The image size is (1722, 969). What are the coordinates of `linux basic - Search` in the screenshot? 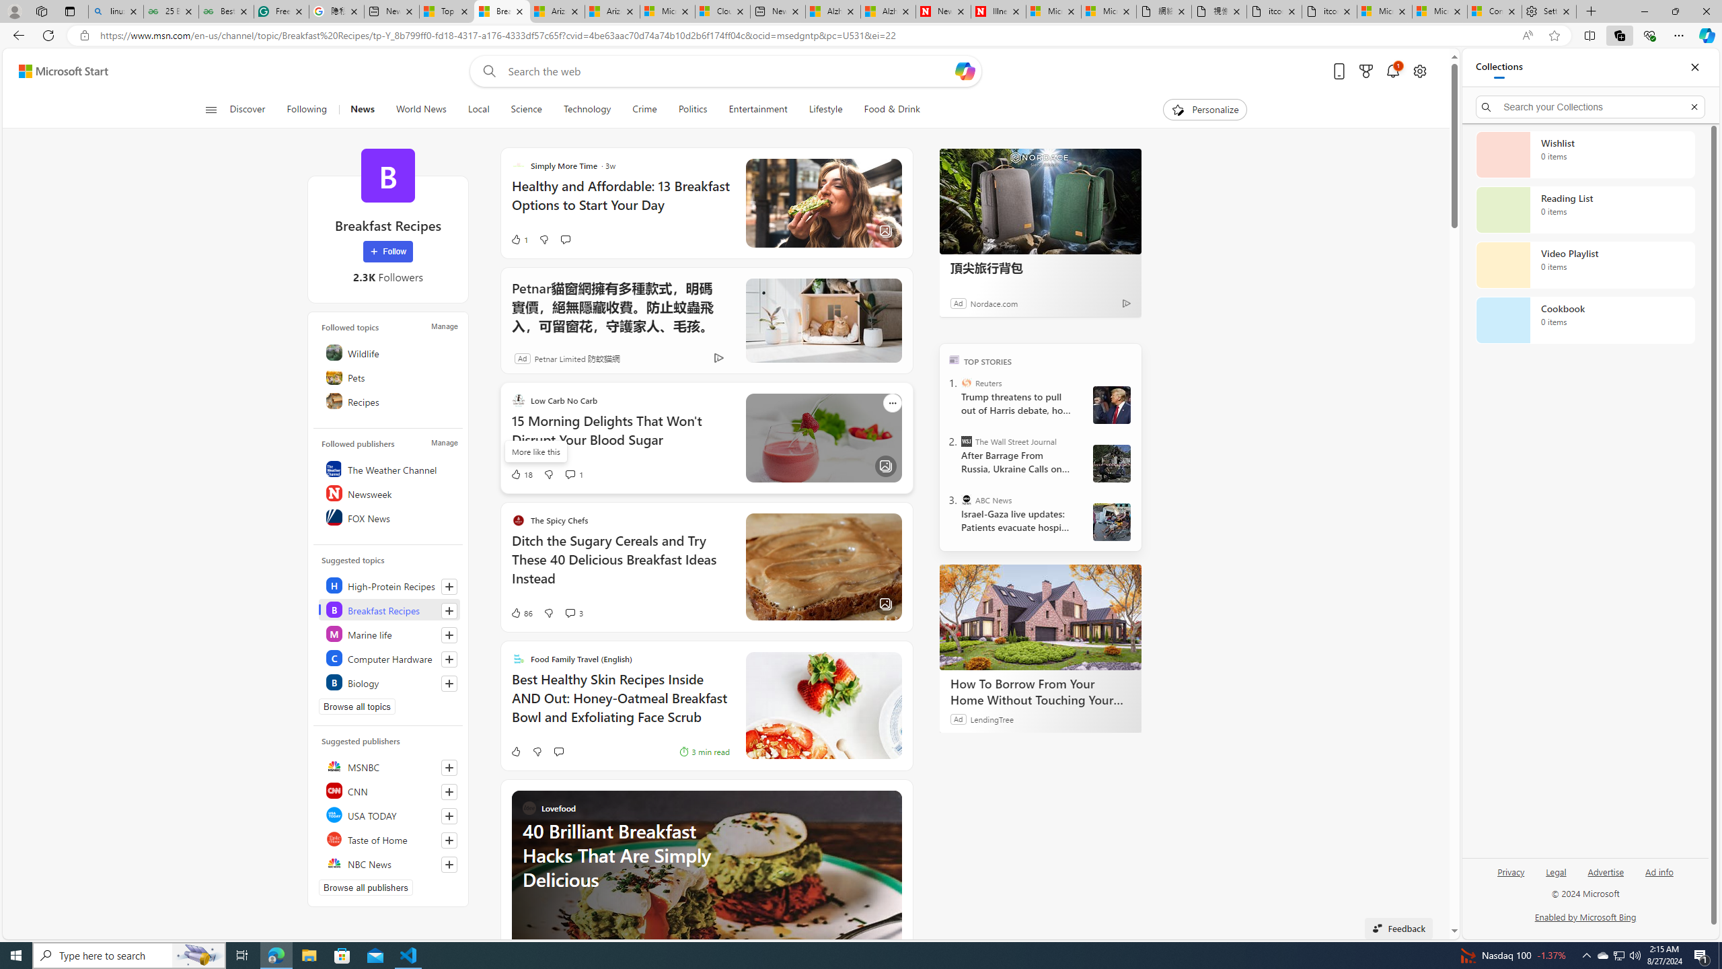 It's located at (116, 11).